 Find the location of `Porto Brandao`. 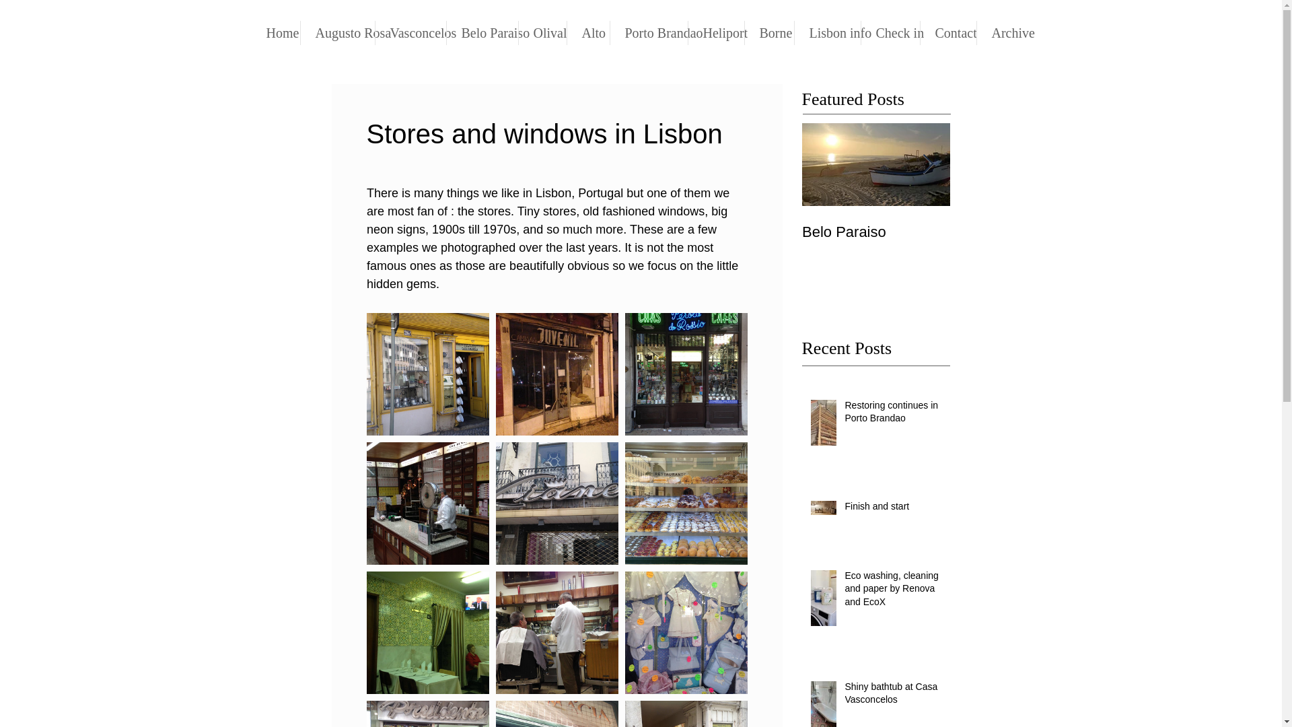

Porto Brandao is located at coordinates (876, 218).